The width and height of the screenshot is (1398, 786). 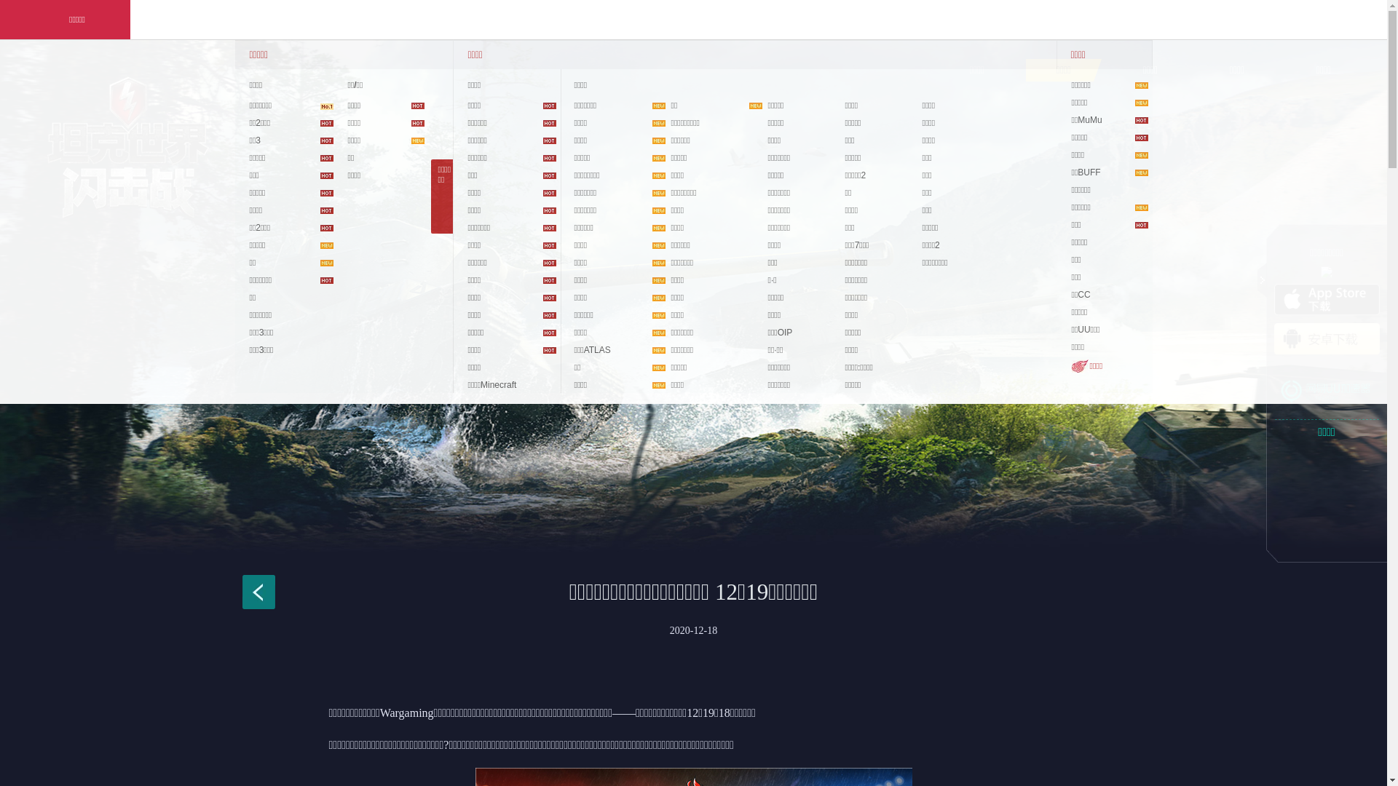 What do you see at coordinates (1263, 280) in the screenshot?
I see `btn` at bounding box center [1263, 280].